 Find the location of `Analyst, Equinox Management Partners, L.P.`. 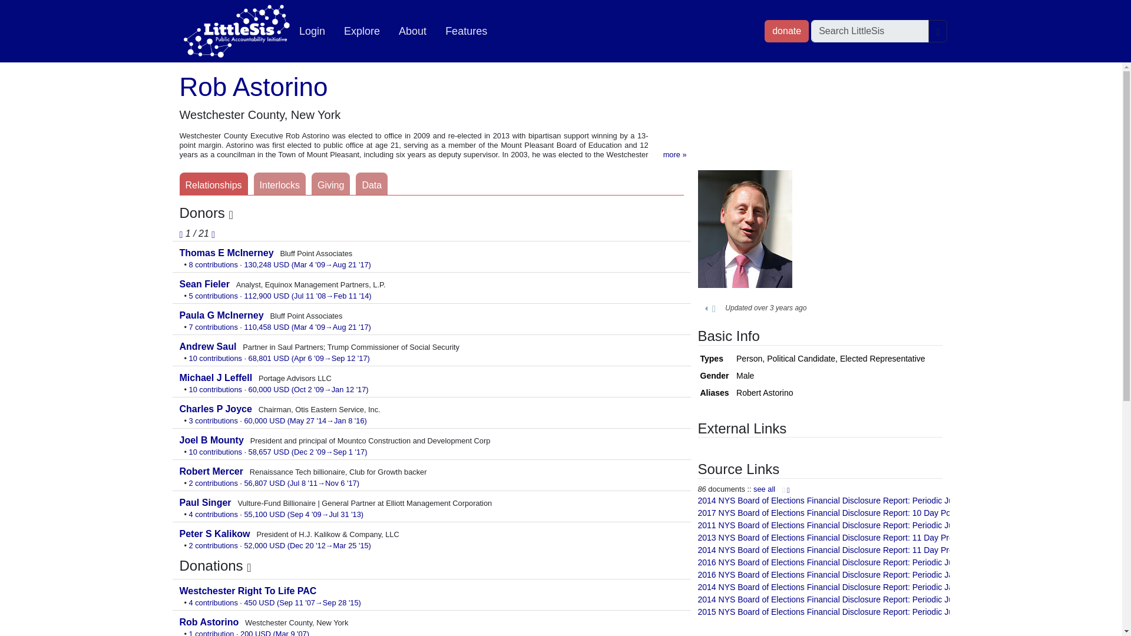

Analyst, Equinox Management Partners, L.P. is located at coordinates (205, 284).